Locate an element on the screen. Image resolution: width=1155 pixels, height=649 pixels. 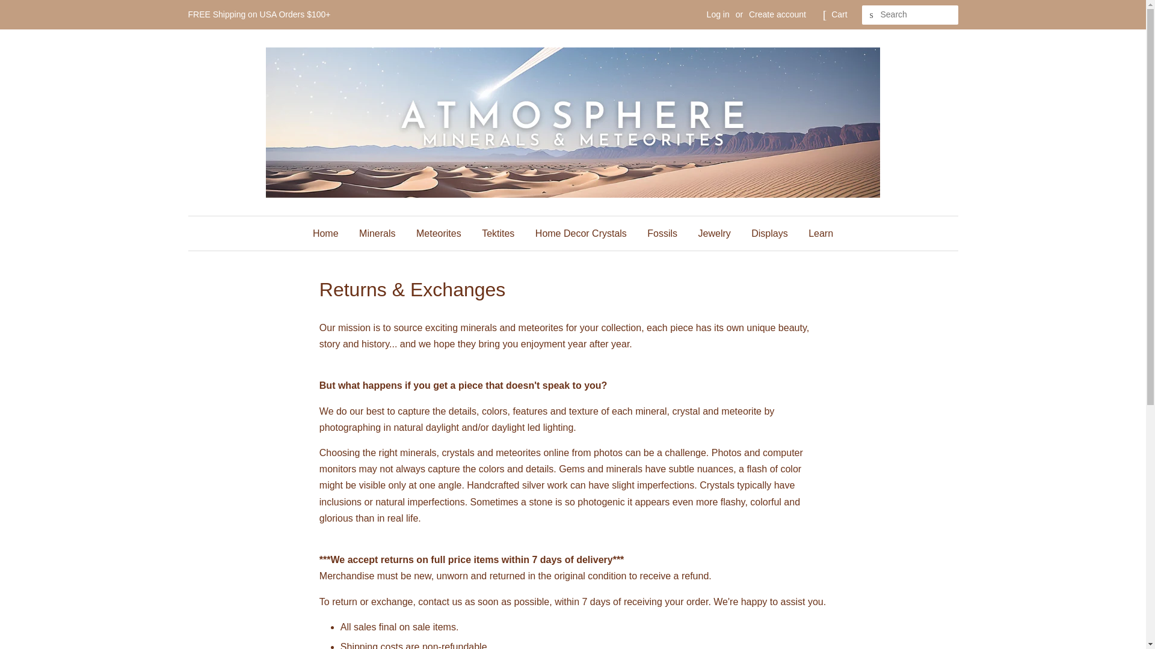
Search is located at coordinates (871, 15).